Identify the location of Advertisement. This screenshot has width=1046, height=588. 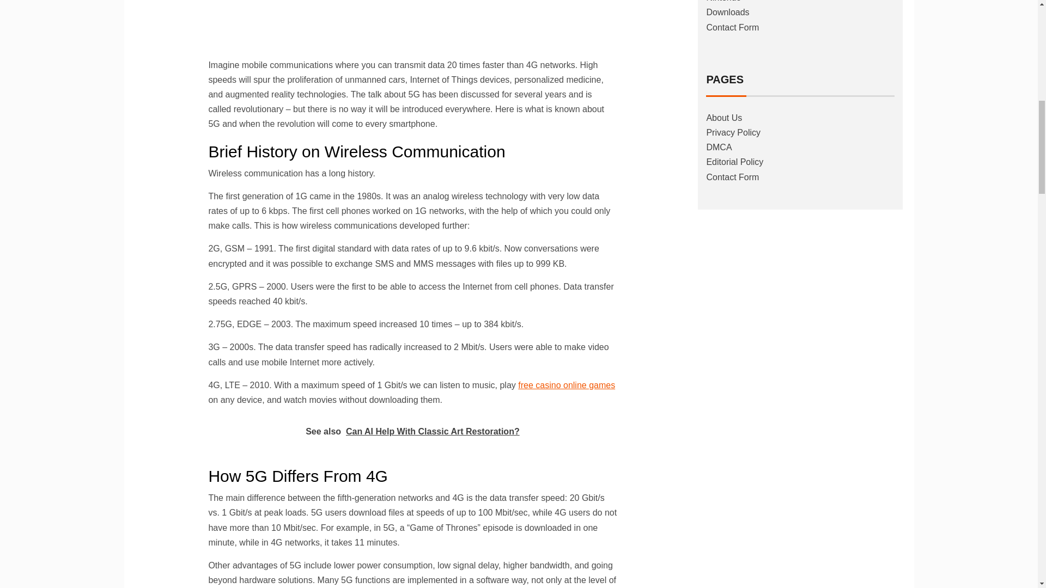
(412, 26).